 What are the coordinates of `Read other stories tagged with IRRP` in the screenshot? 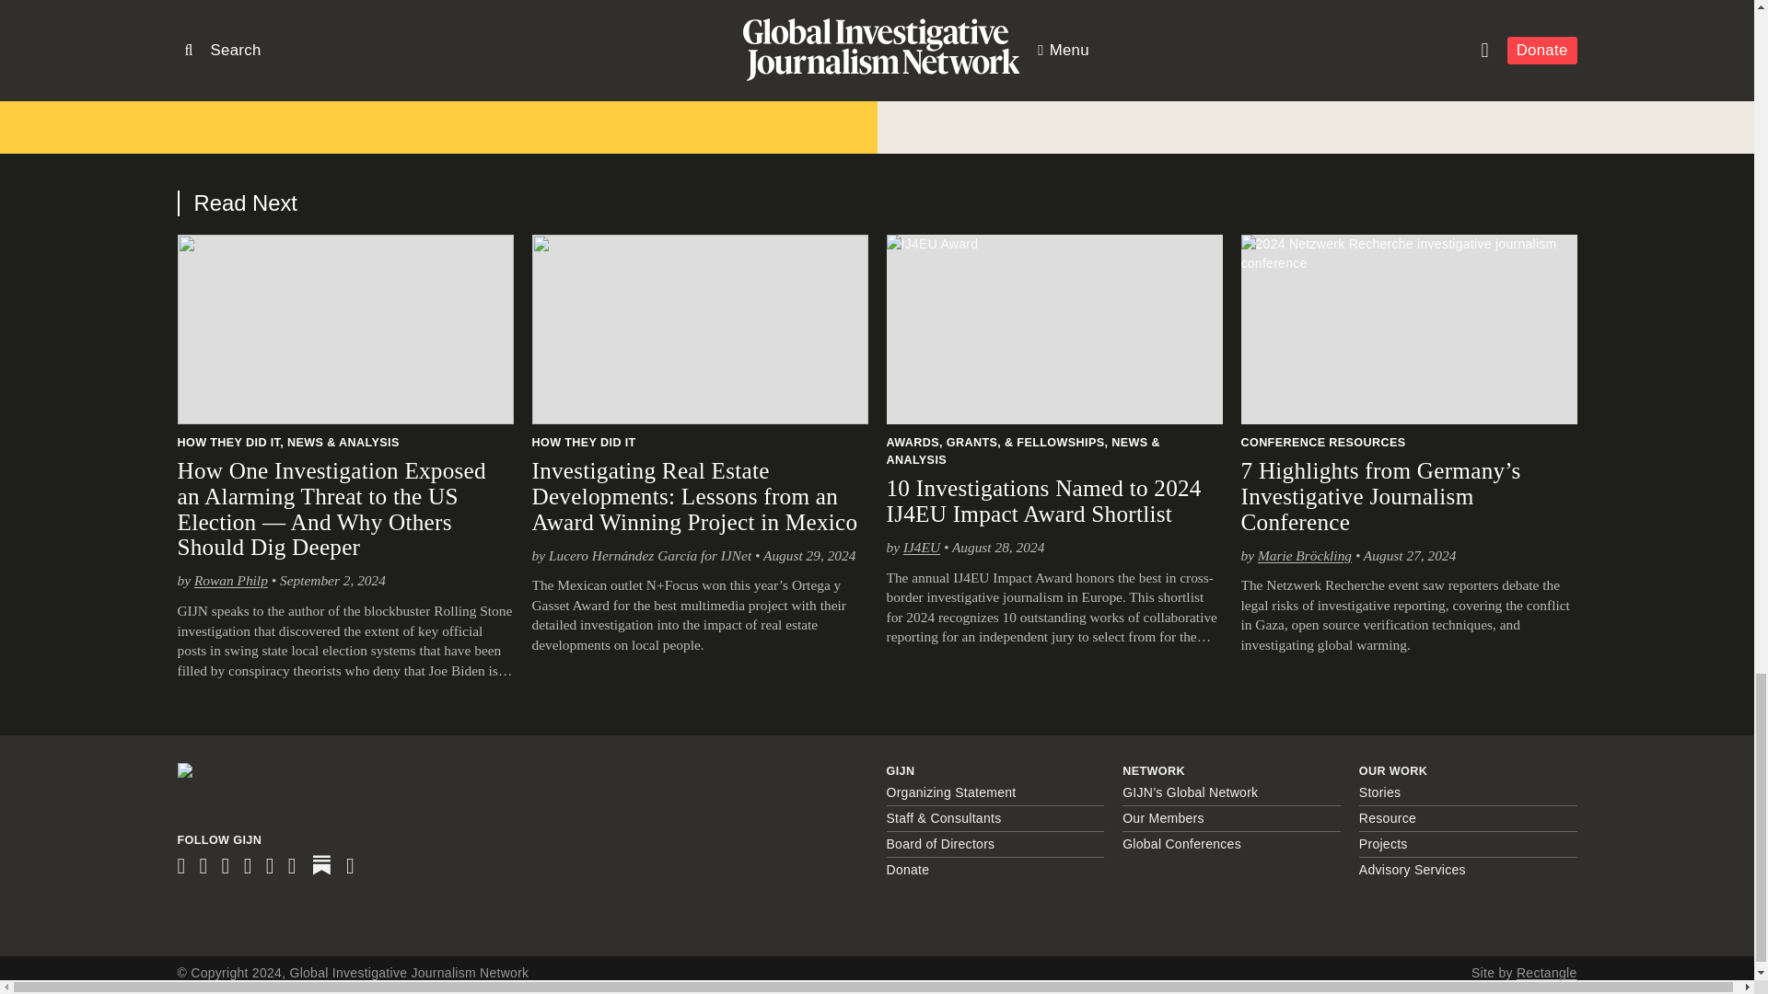 It's located at (1242, 66).